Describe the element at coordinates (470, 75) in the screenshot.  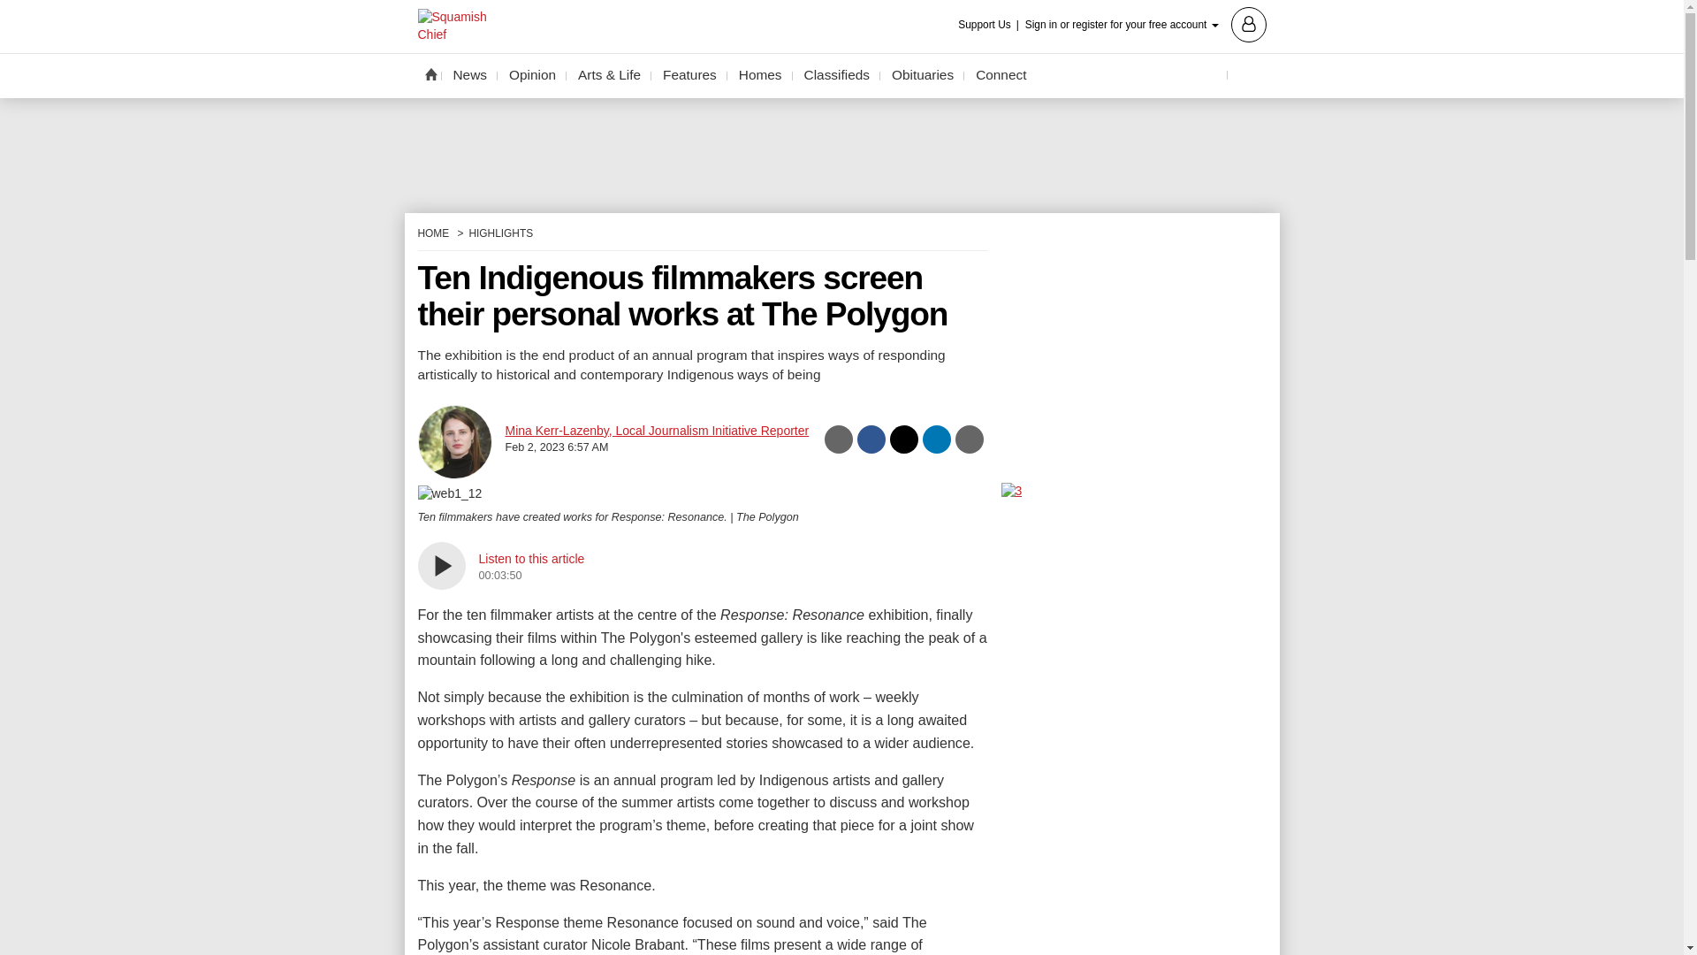
I see `News` at that location.